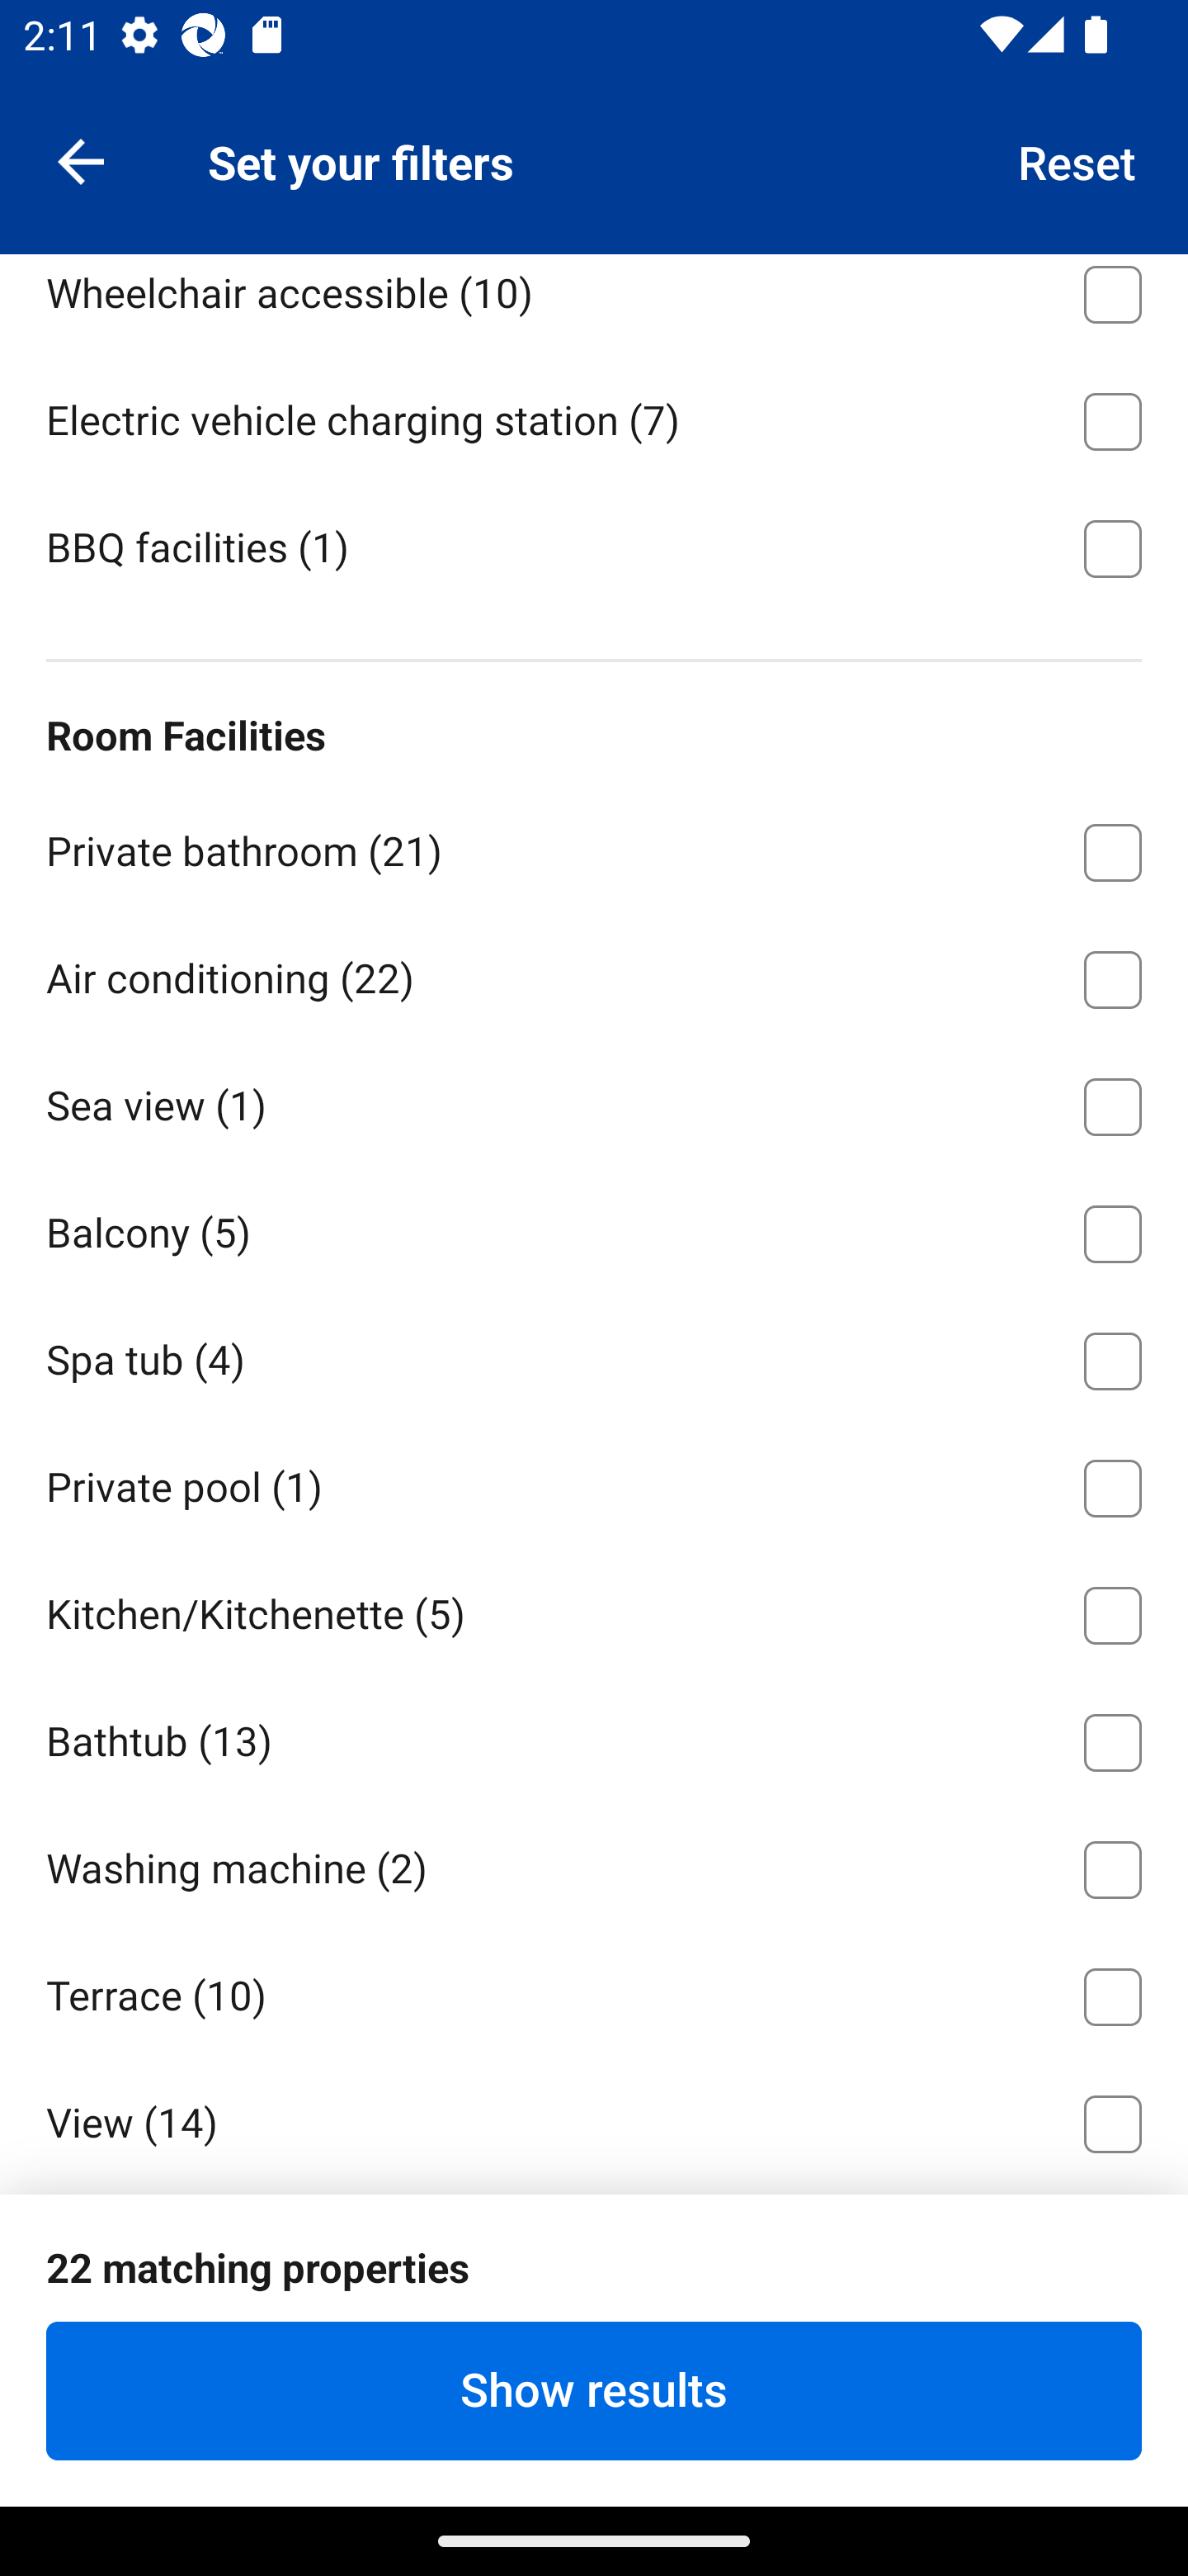 The width and height of the screenshot is (1188, 2576). I want to click on Private pool ⁦(1), so click(594, 1483).